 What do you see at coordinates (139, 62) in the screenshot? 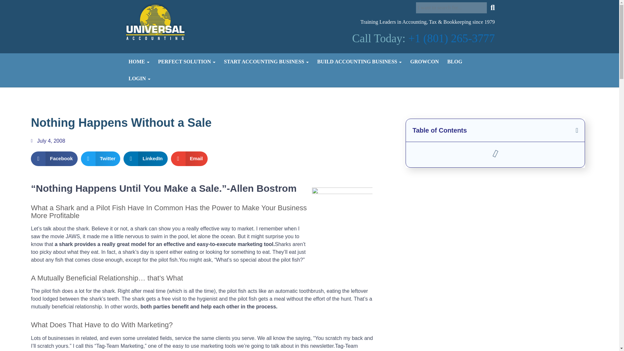
I see `HOME` at bounding box center [139, 62].